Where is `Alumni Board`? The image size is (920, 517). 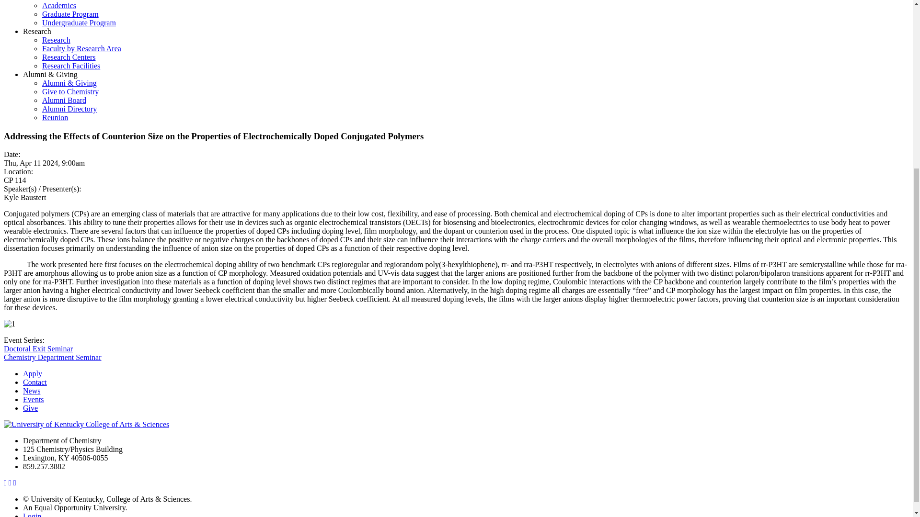
Alumni Board is located at coordinates (64, 100).